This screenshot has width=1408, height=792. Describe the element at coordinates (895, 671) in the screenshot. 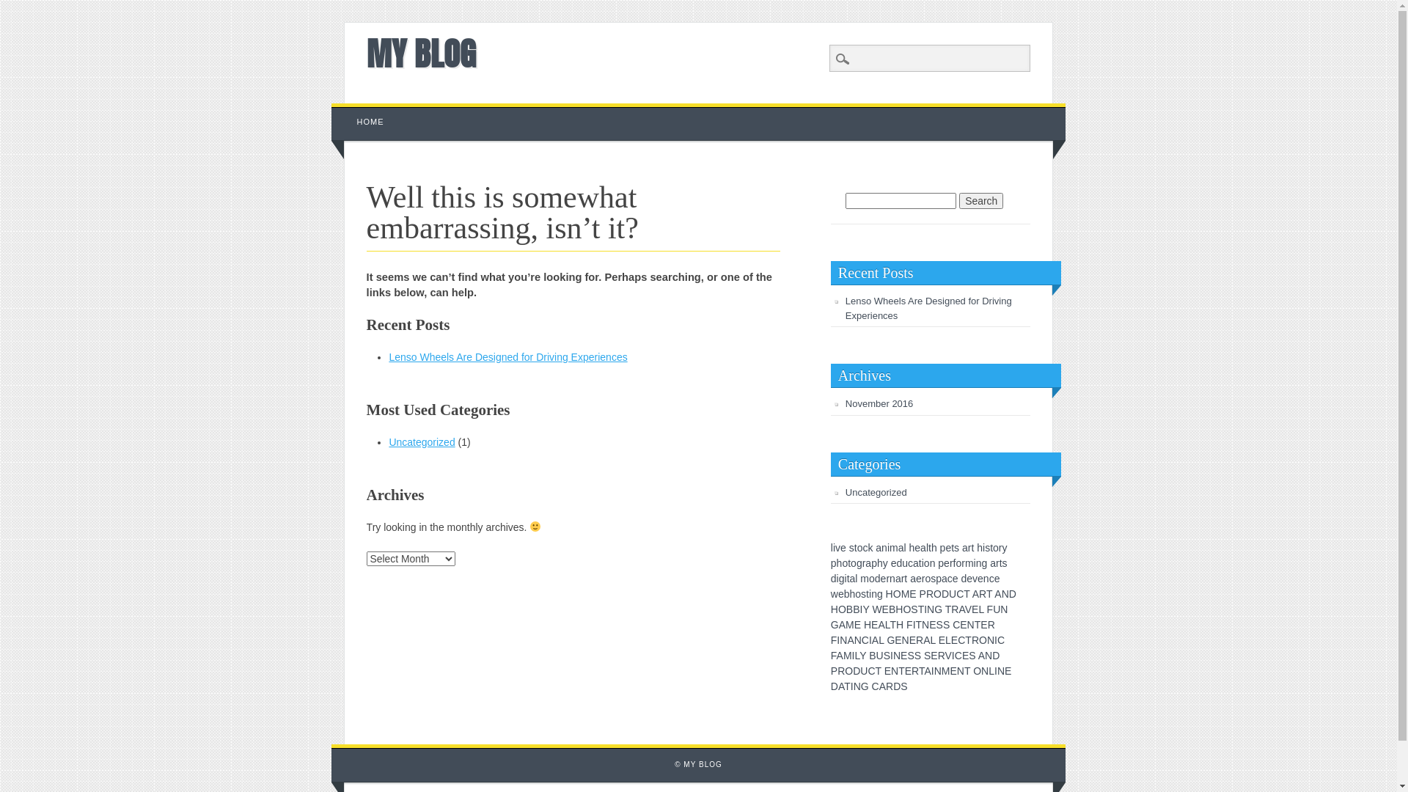

I see `N` at that location.